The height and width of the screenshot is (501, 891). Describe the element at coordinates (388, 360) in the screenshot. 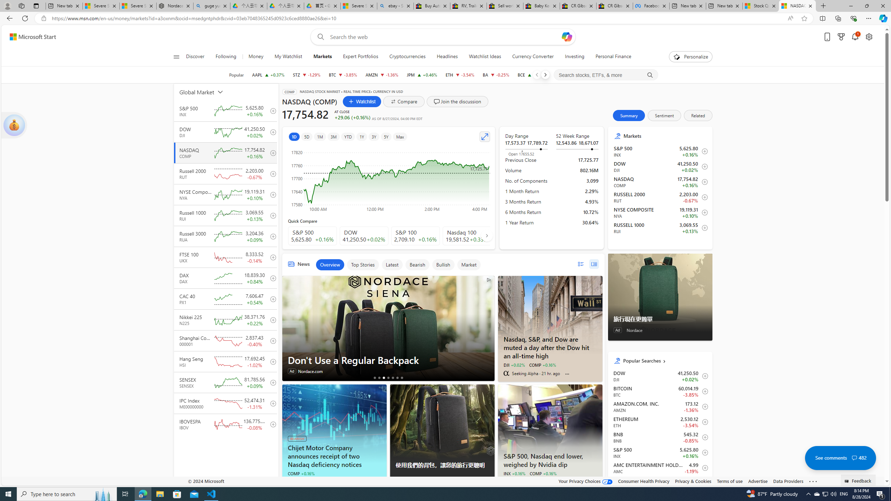

I see `Don't Use a Regular Backpack` at that location.